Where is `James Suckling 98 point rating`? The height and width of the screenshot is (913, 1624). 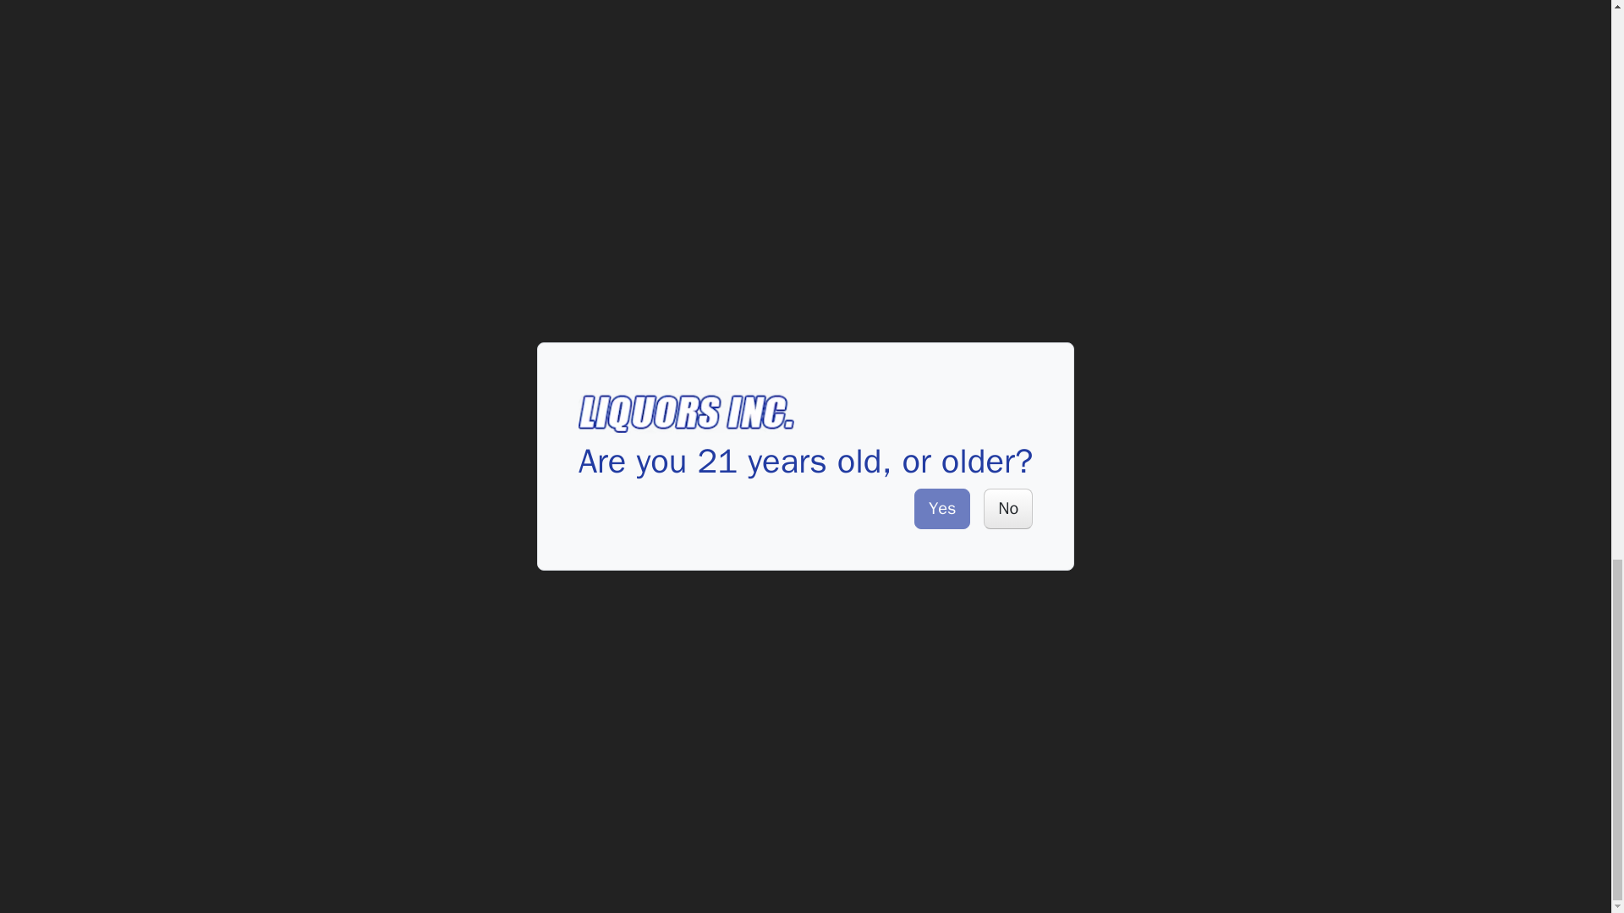 James Suckling 98 point rating is located at coordinates (1159, 331).